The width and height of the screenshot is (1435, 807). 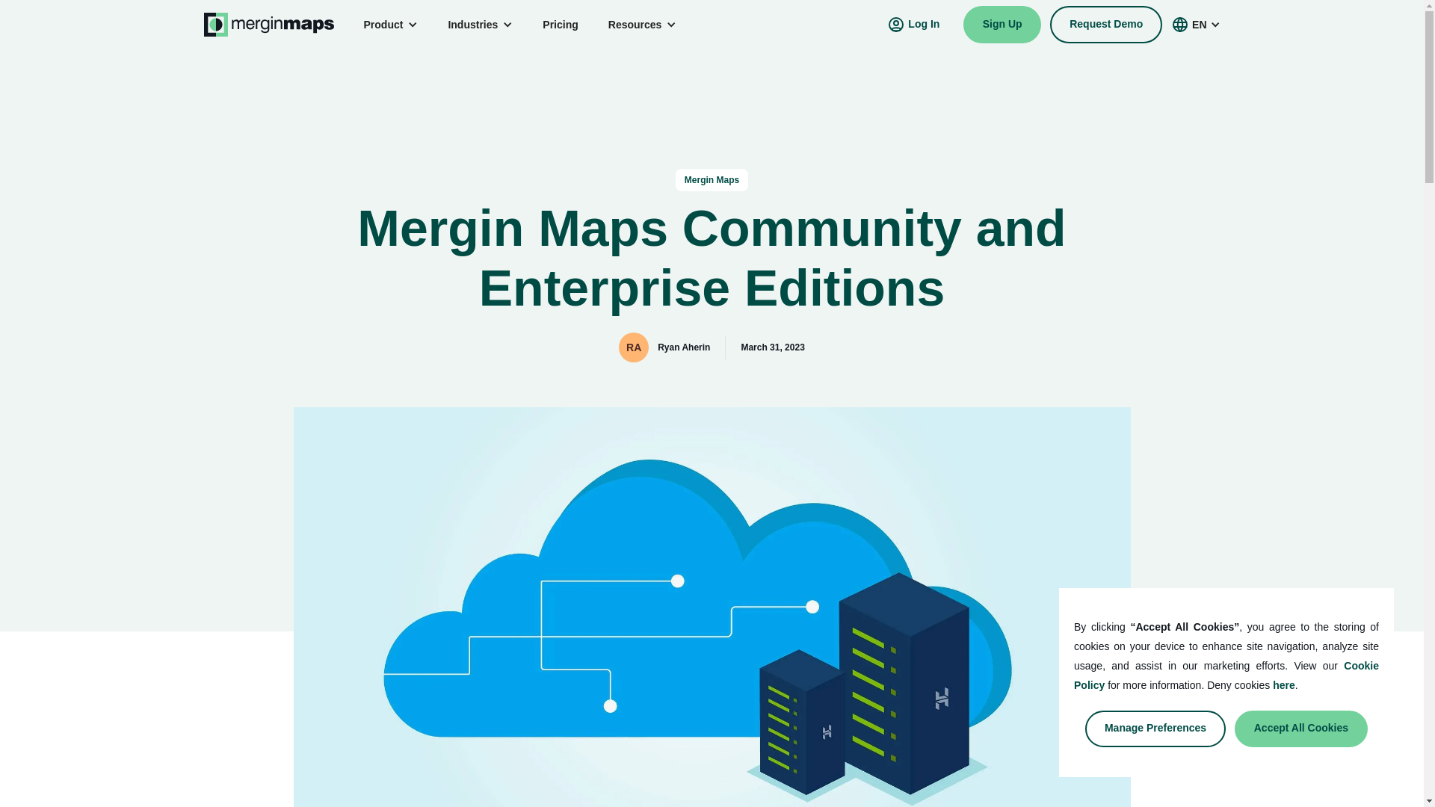 What do you see at coordinates (560, 24) in the screenshot?
I see `Pricing` at bounding box center [560, 24].